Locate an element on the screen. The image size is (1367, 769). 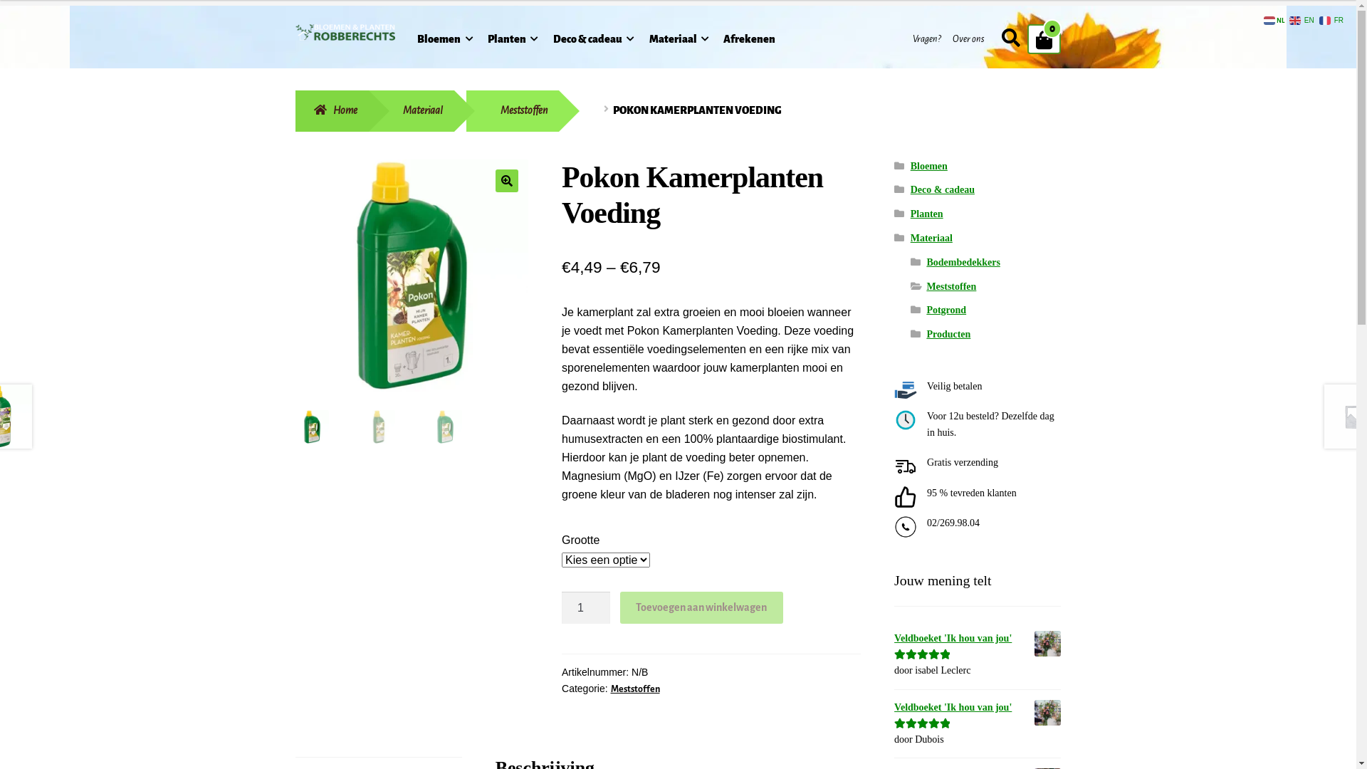
Potgrond is located at coordinates (946, 310).